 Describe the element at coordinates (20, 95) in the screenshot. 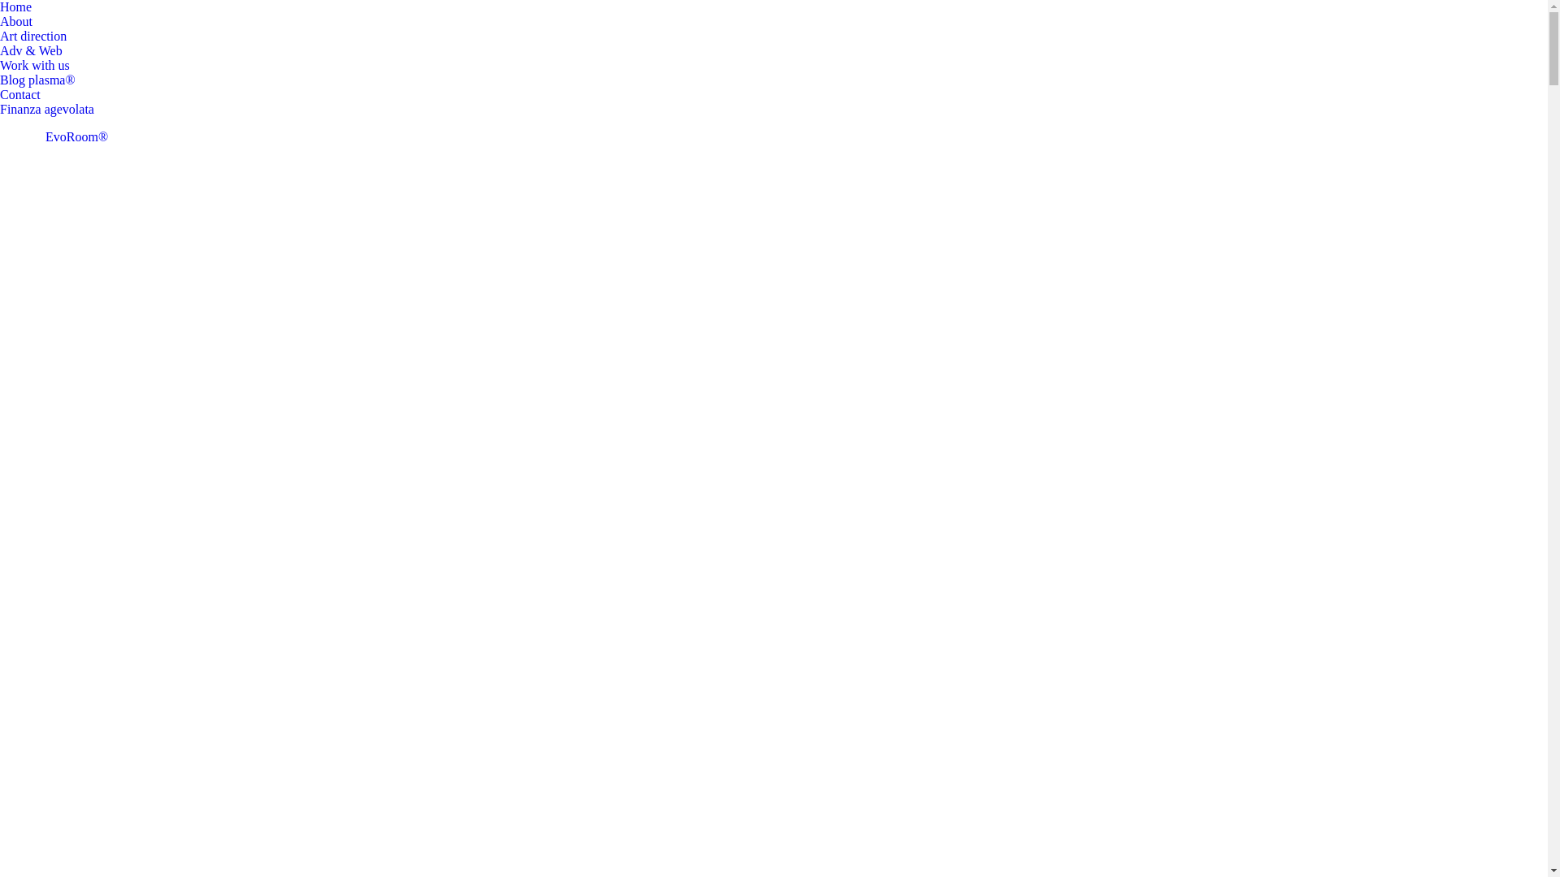

I see `Contact` at that location.